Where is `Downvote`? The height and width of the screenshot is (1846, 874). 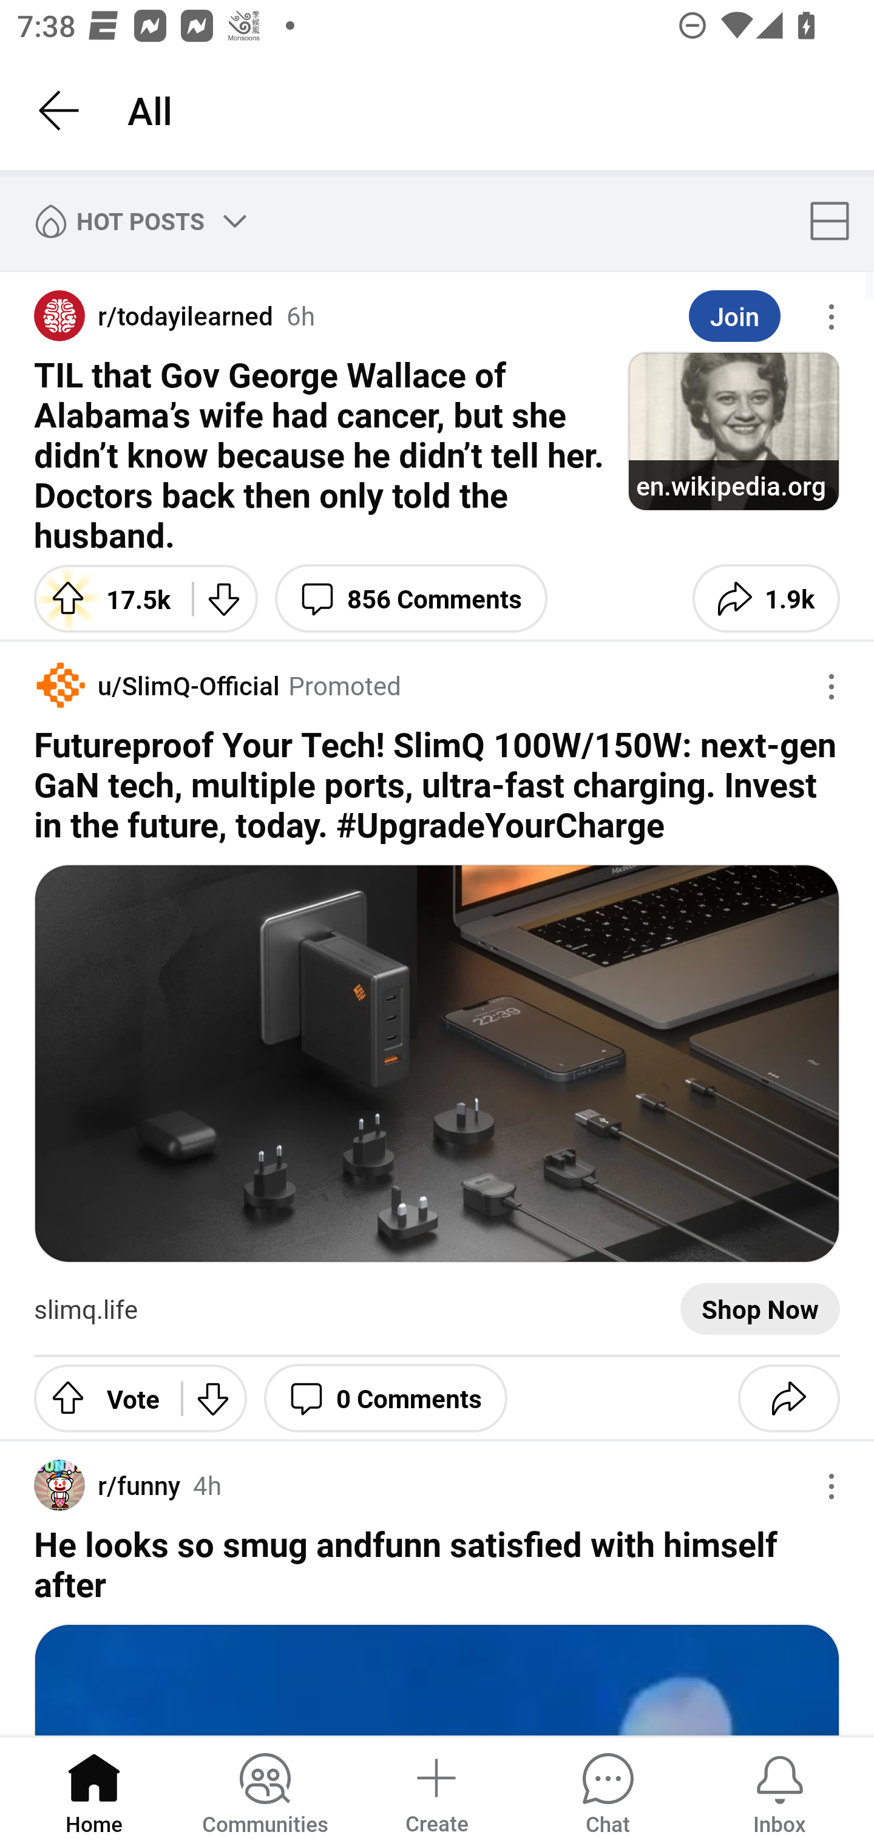 Downvote is located at coordinates (225, 598).